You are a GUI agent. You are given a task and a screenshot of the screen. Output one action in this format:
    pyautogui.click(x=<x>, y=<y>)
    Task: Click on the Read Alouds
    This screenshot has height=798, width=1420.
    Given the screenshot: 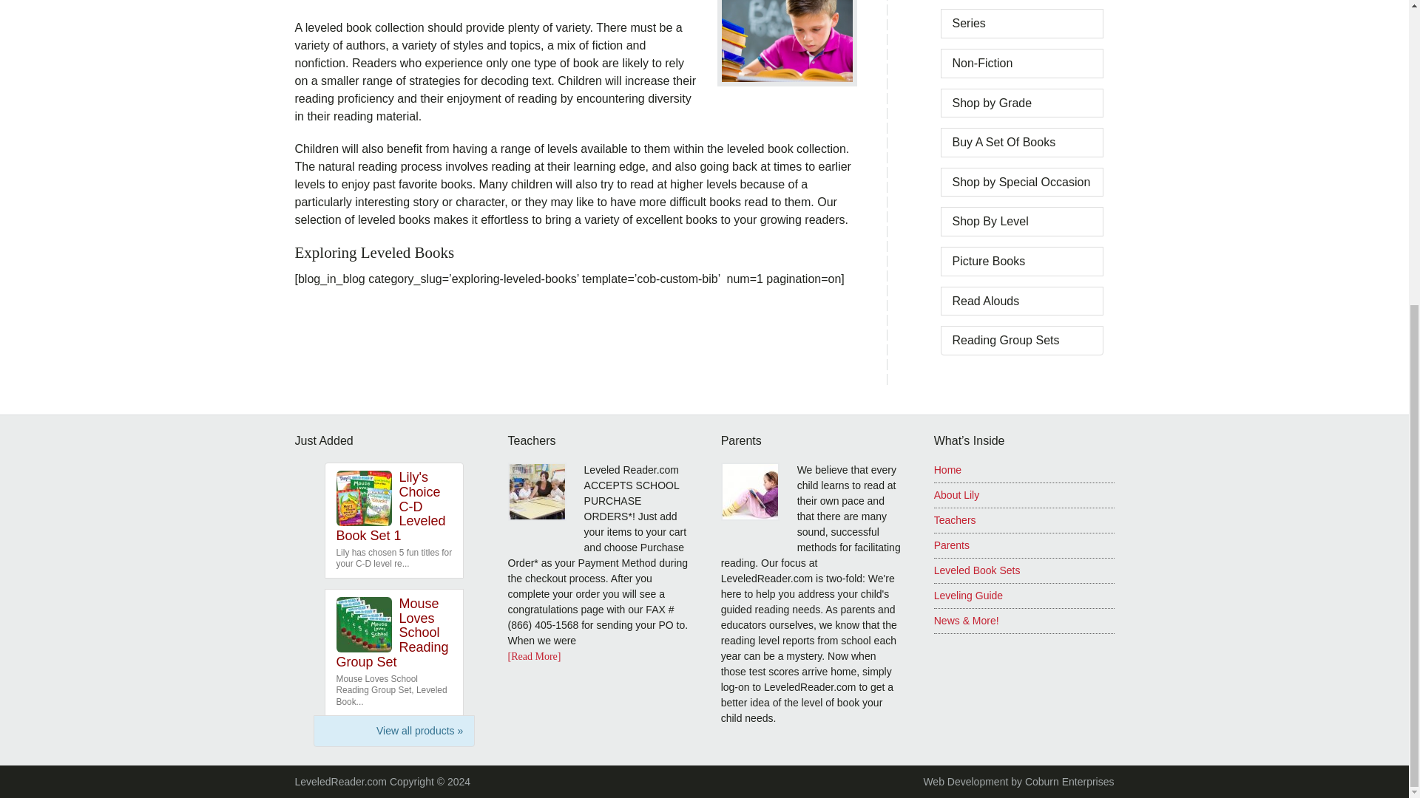 What is the action you would take?
    pyautogui.click(x=986, y=300)
    